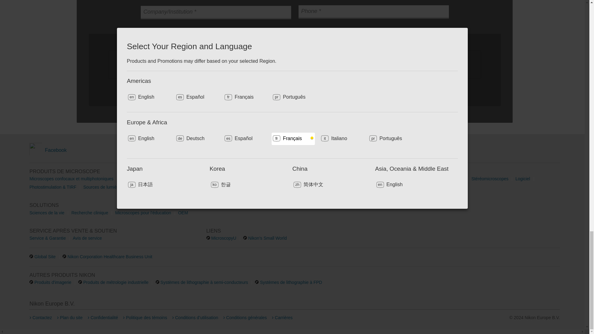 This screenshot has height=334, width=594. I want to click on true, so click(123, 60).